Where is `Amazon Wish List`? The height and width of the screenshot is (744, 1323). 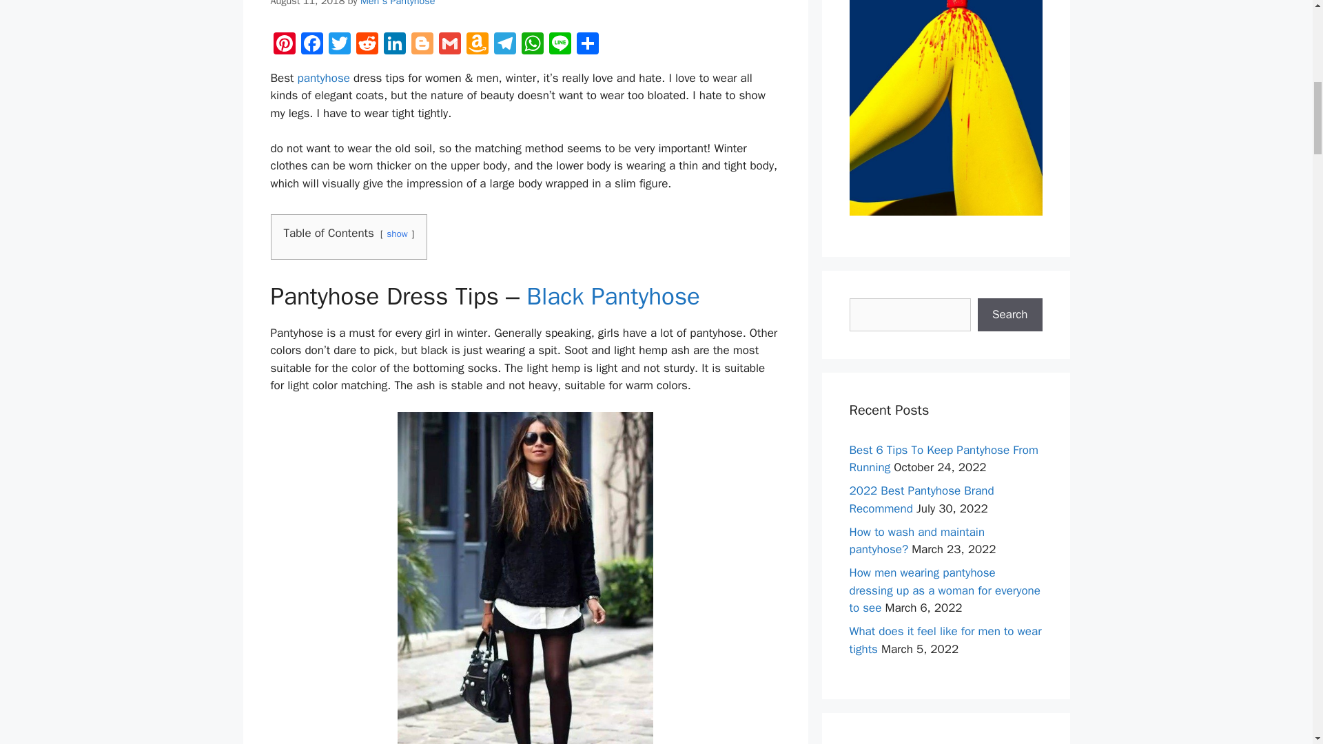
Amazon Wish List is located at coordinates (477, 45).